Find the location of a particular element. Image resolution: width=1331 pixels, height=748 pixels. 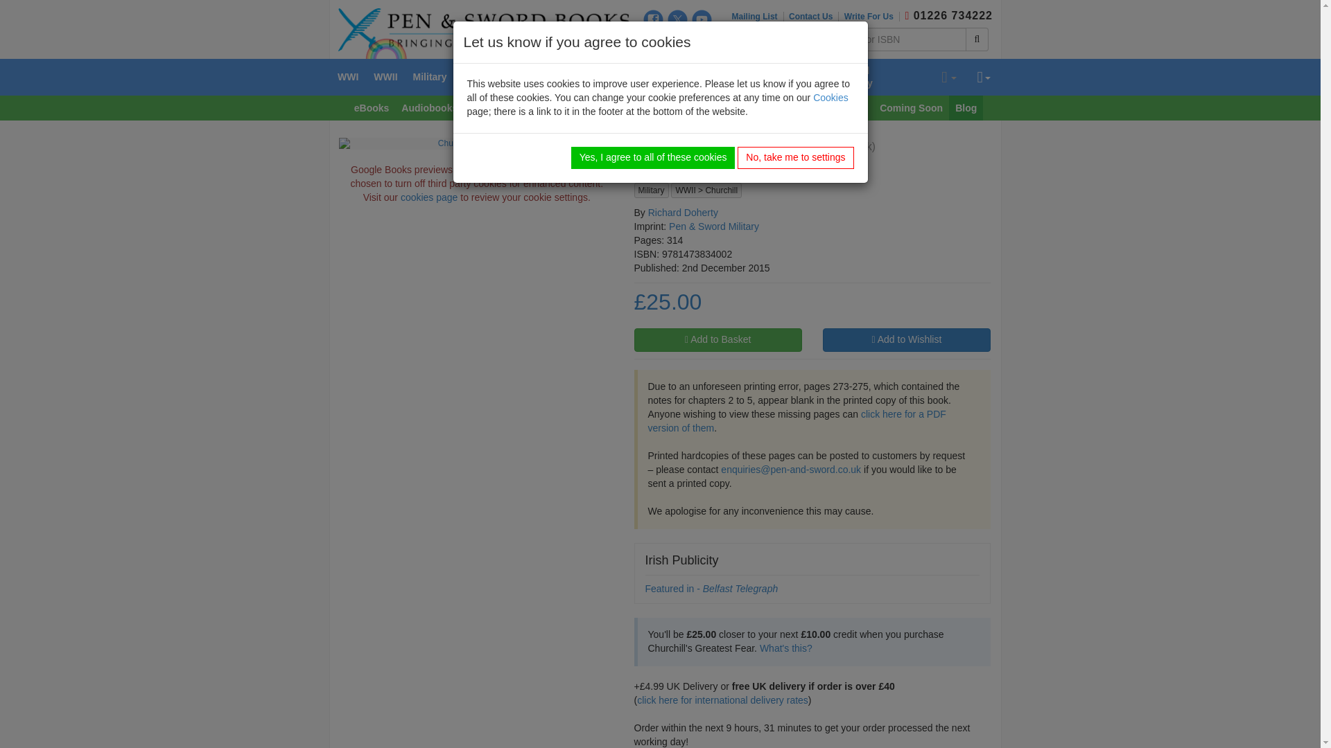

YouTube is located at coordinates (702, 19).